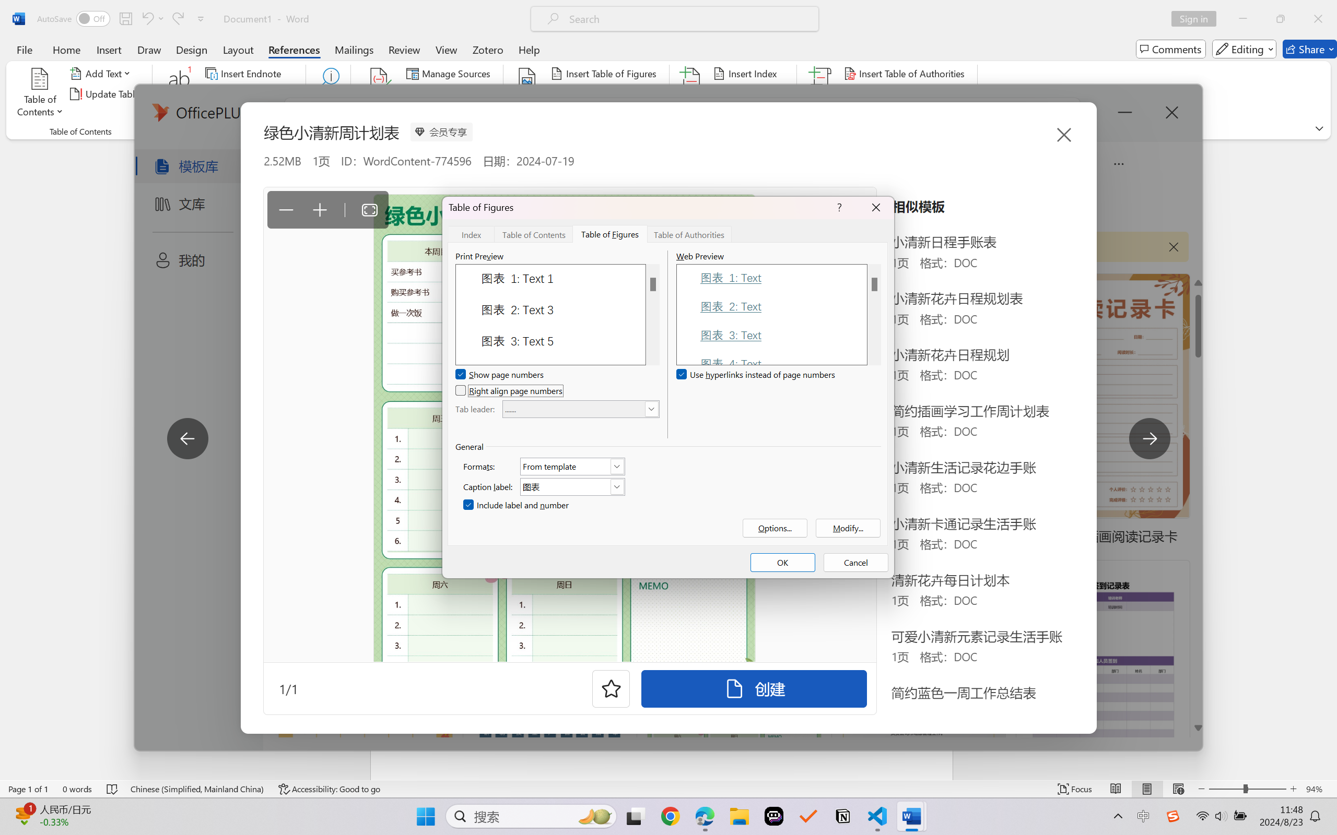  What do you see at coordinates (747, 73) in the screenshot?
I see `Insert Index...` at bounding box center [747, 73].